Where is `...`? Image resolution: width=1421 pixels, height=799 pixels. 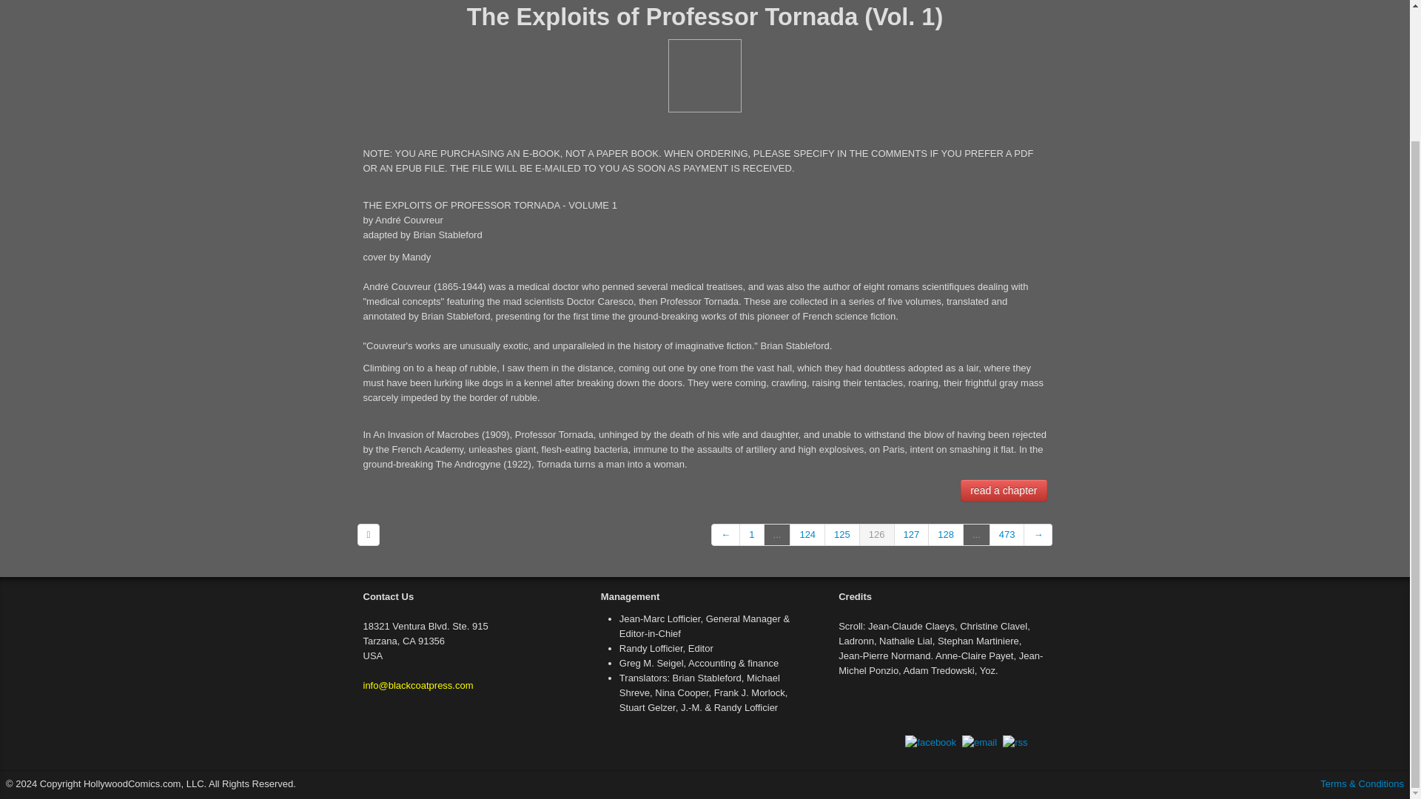 ... is located at coordinates (977, 534).